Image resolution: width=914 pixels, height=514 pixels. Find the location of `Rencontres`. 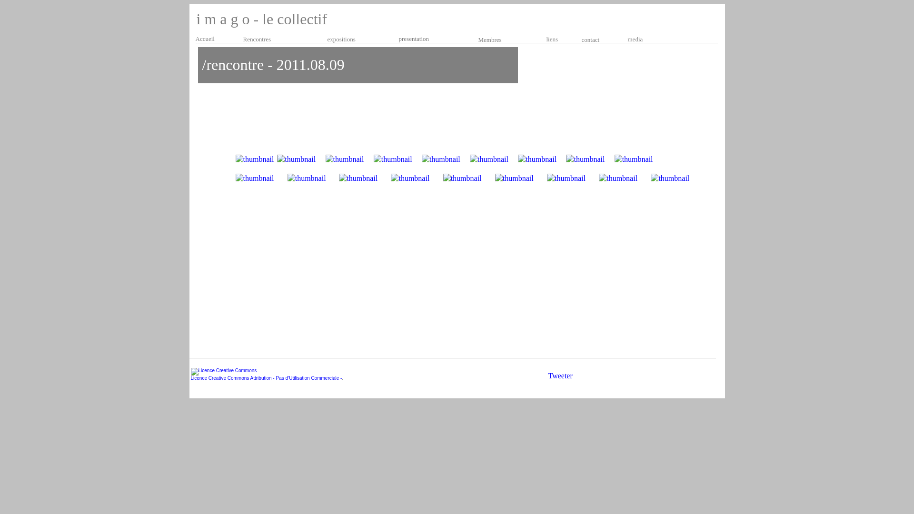

Rencontres is located at coordinates (277, 39).